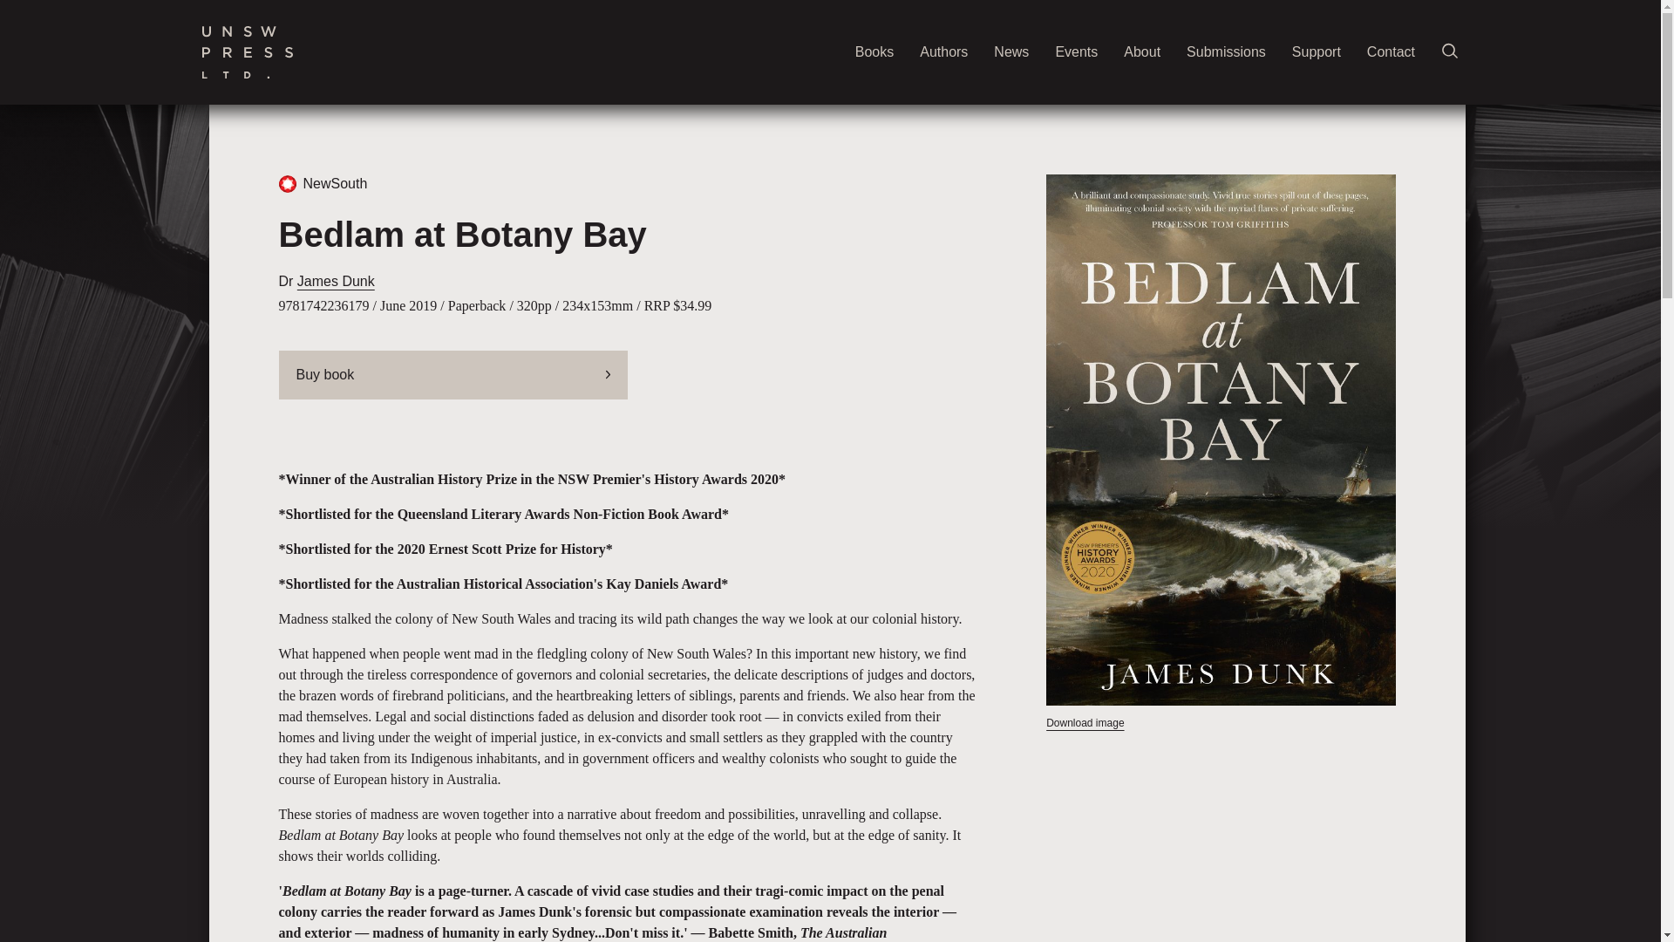  I want to click on Contact, so click(1391, 52).